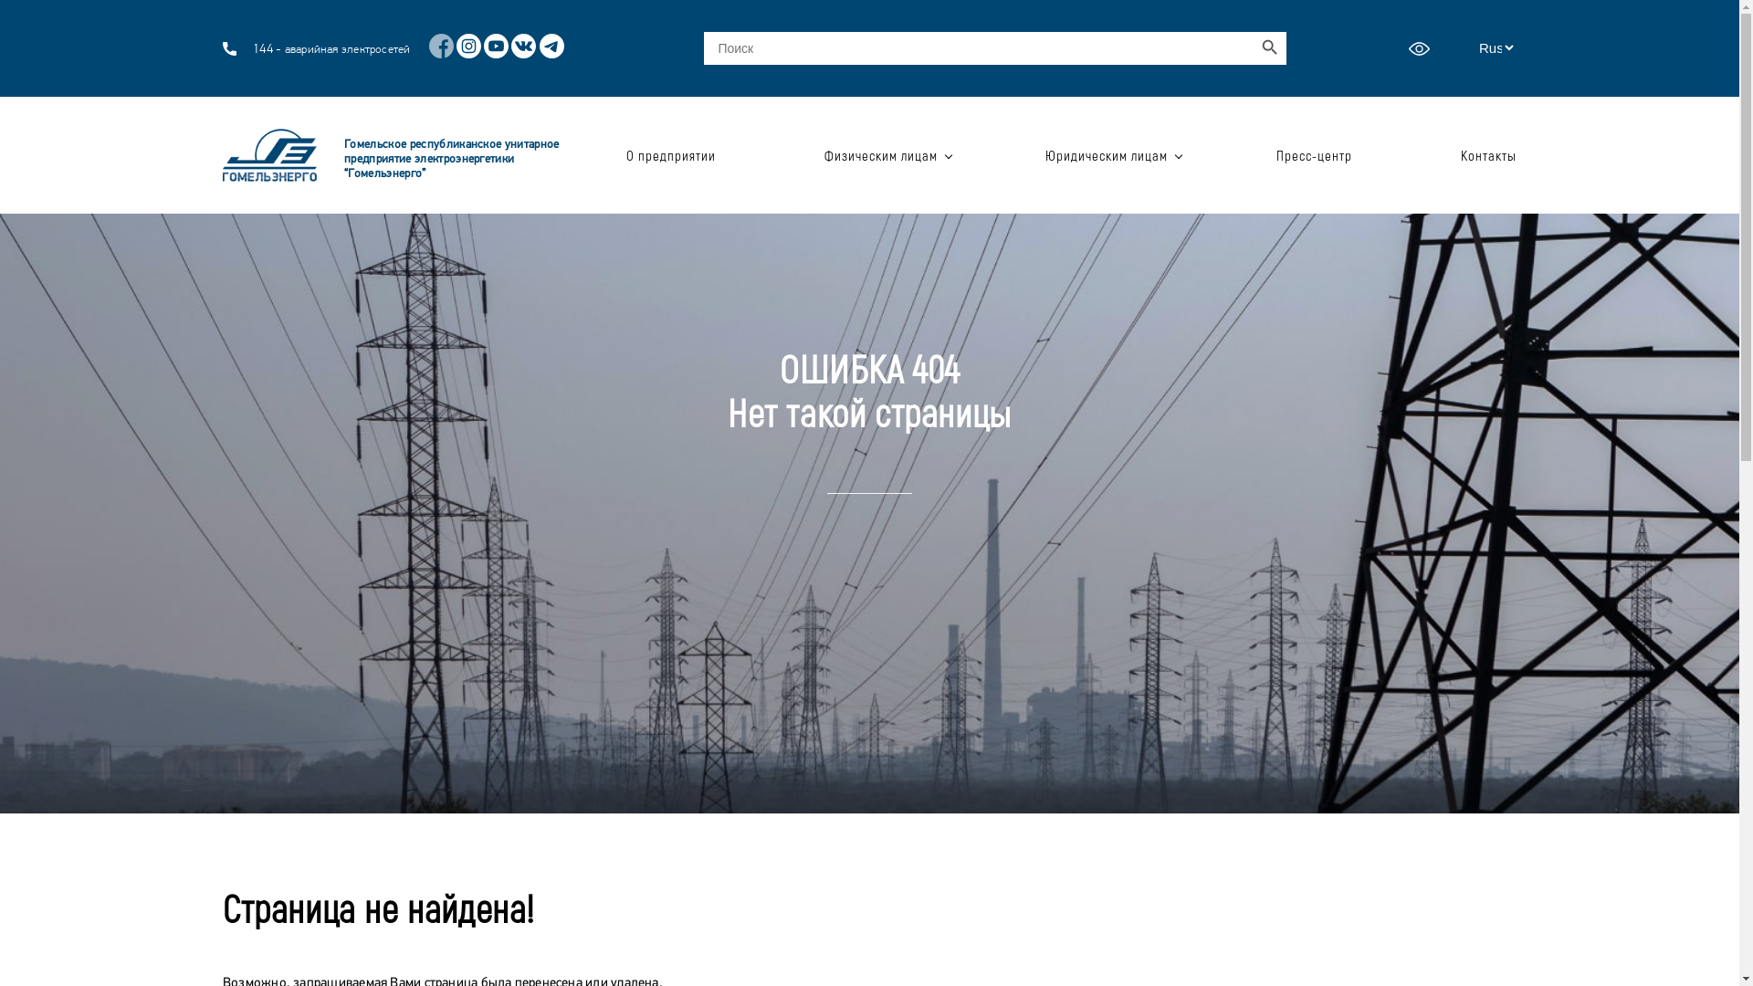  I want to click on Search Button, so click(1270, 48).